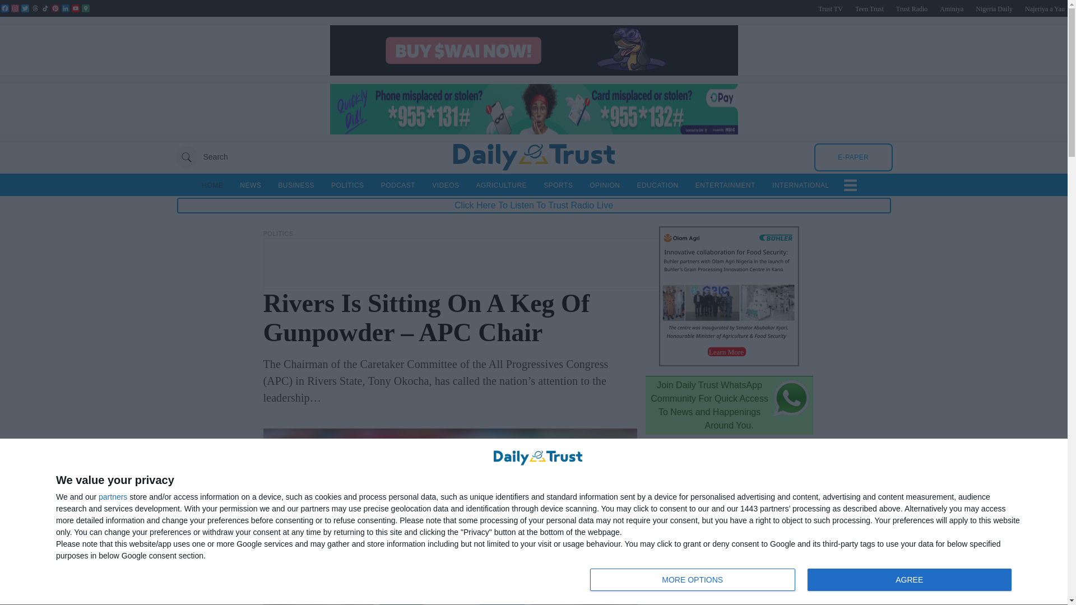 Image resolution: width=1076 pixels, height=605 pixels. Describe the element at coordinates (279, 234) in the screenshot. I see `Politics` at that location.